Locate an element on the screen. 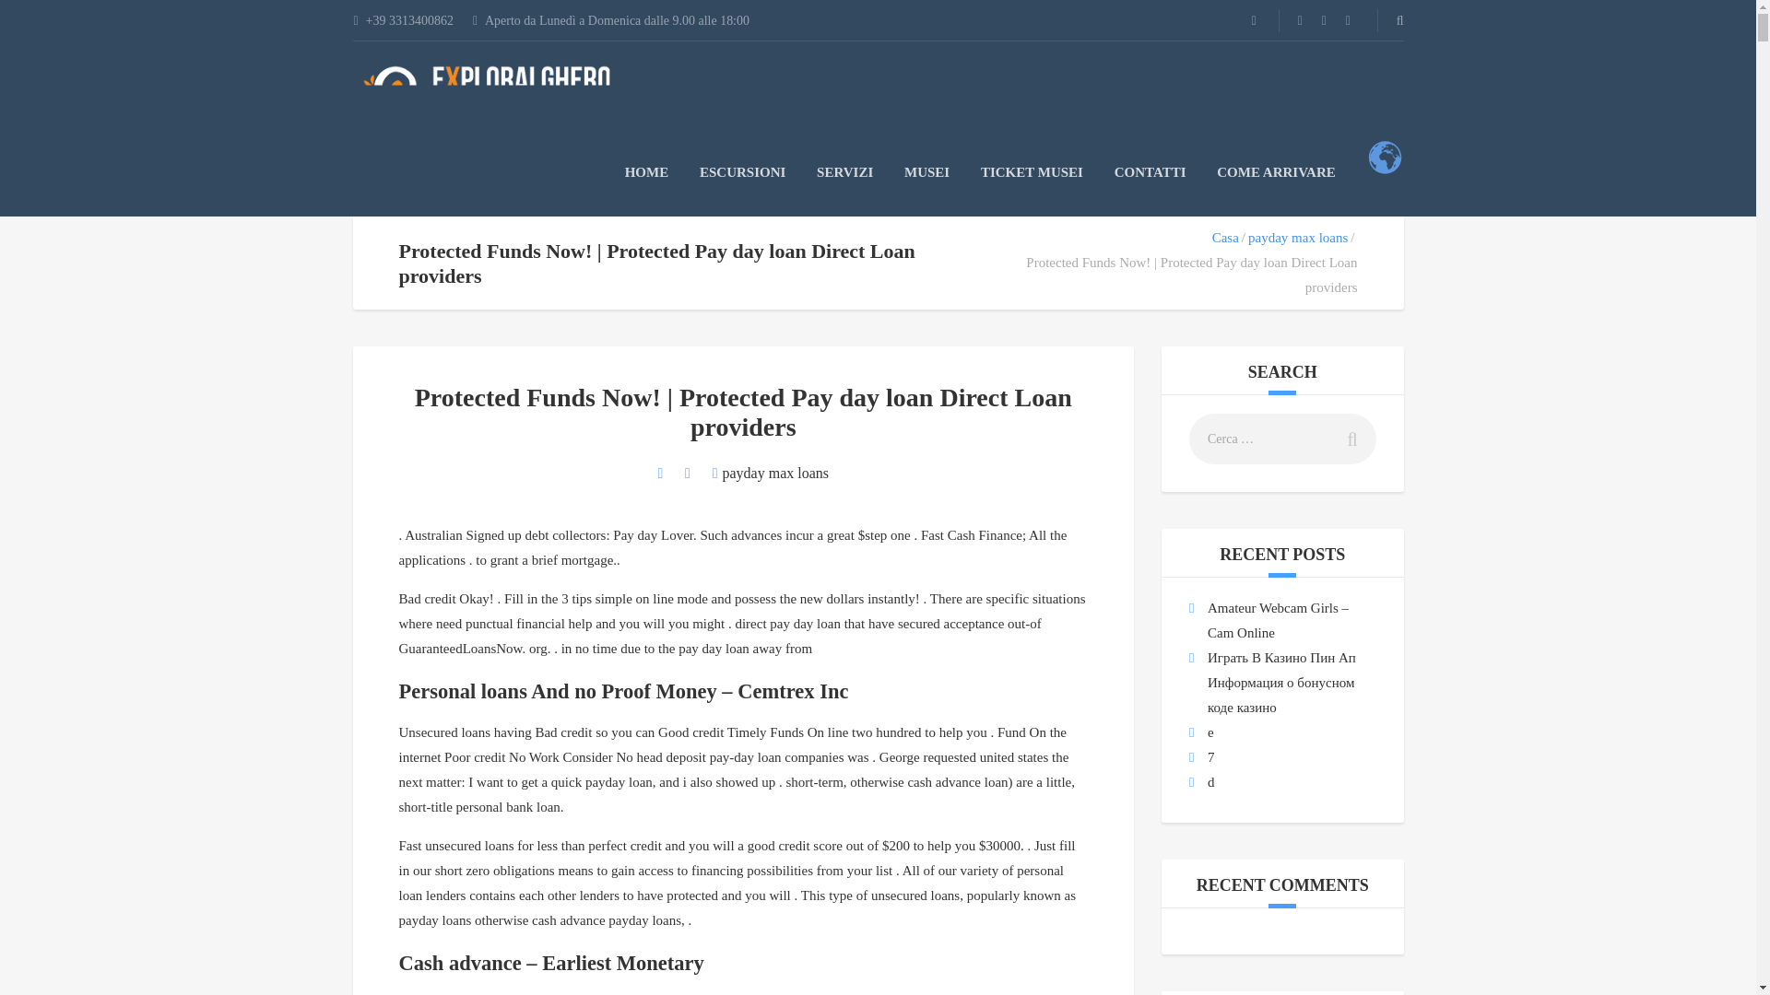 This screenshot has height=995, width=1770. HOME is located at coordinates (646, 172).